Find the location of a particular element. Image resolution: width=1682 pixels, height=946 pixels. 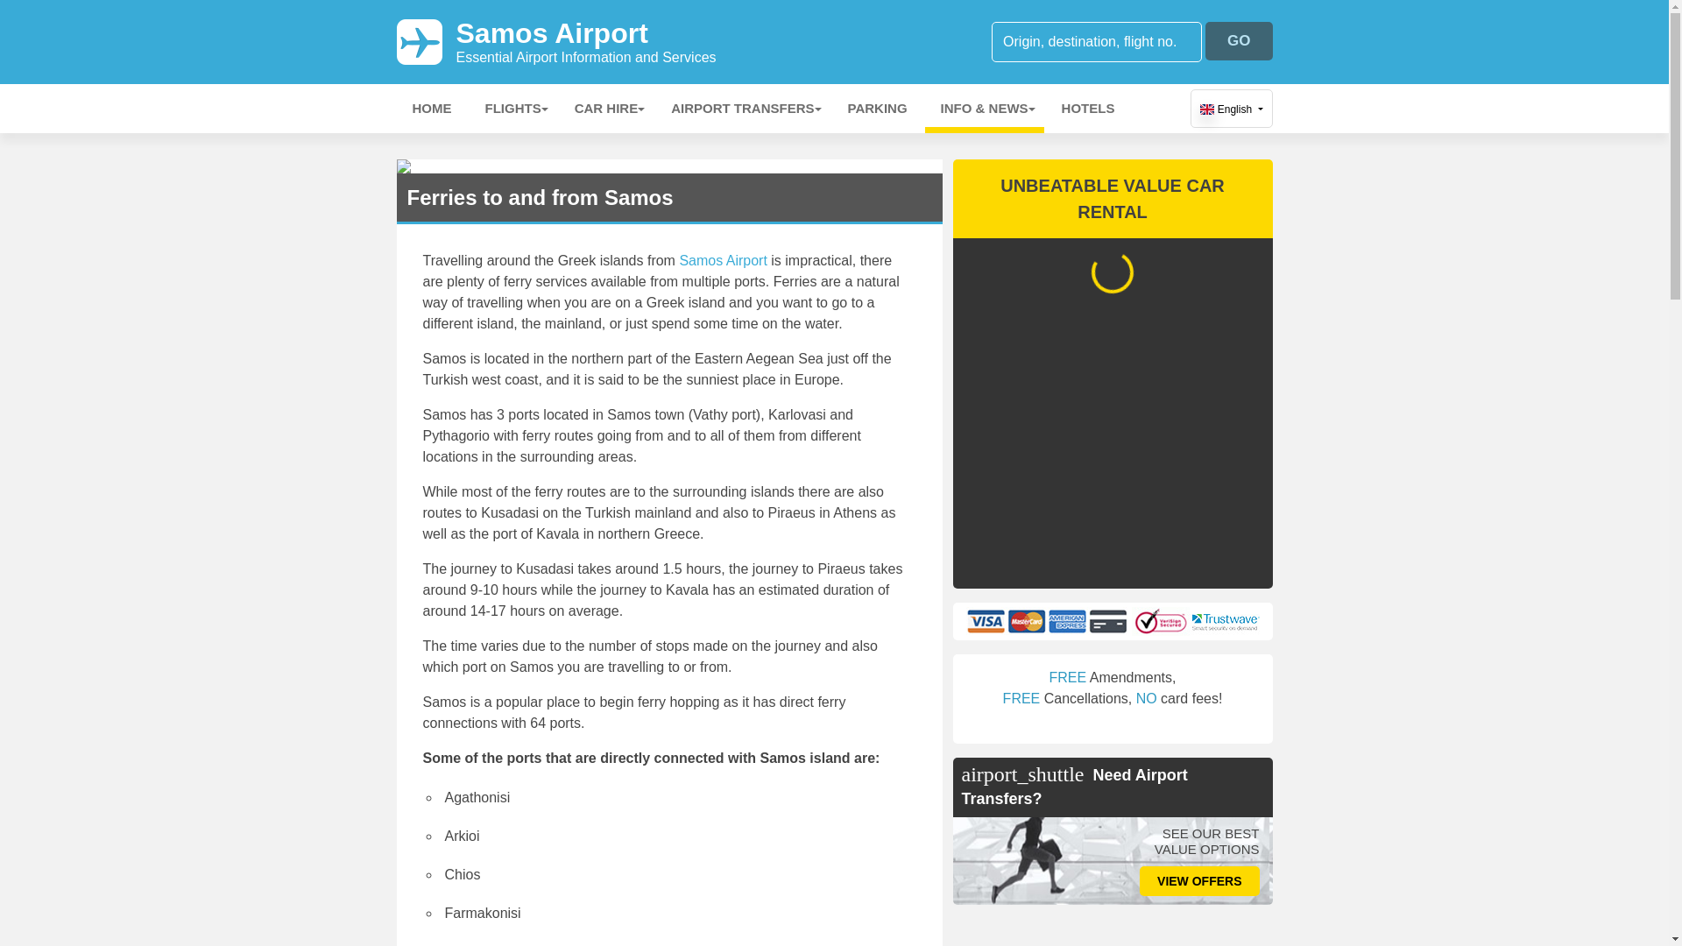

HOME is located at coordinates (512, 109).